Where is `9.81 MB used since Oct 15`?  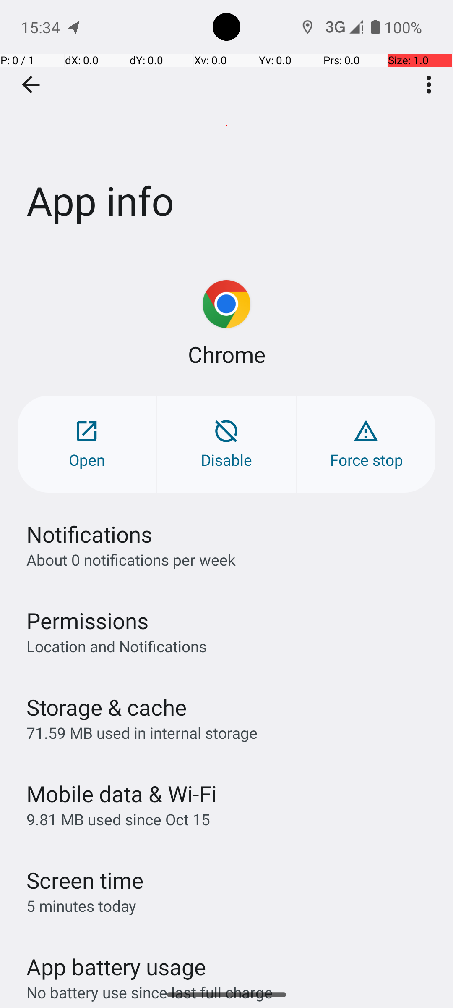
9.81 MB used since Oct 15 is located at coordinates (118, 819).